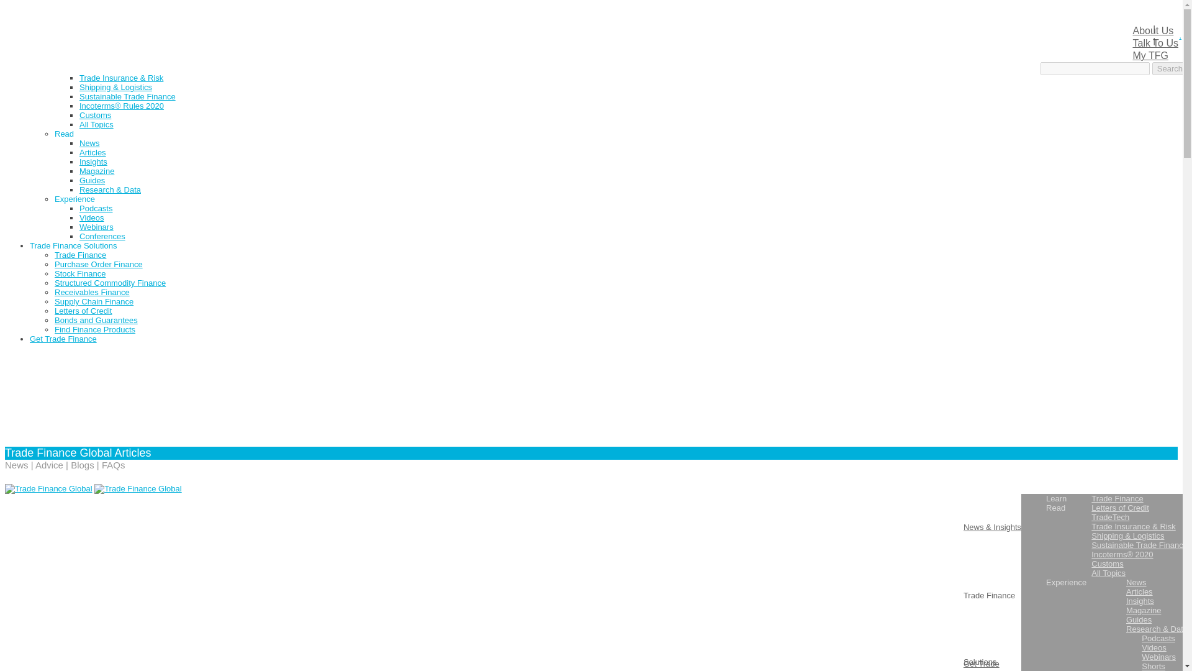 This screenshot has height=671, width=1192. Describe the element at coordinates (38, 552) in the screenshot. I see `Posts by Brian Canup` at that location.